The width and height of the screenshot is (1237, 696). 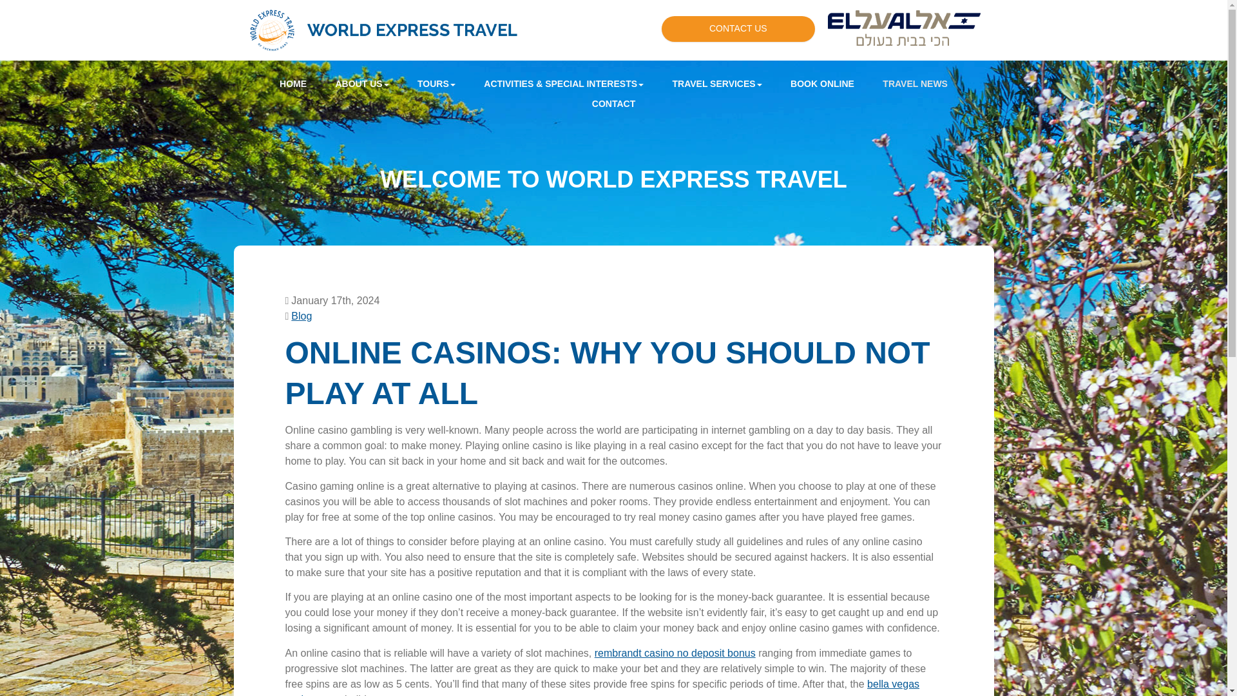 What do you see at coordinates (738, 28) in the screenshot?
I see `CONTACT US` at bounding box center [738, 28].